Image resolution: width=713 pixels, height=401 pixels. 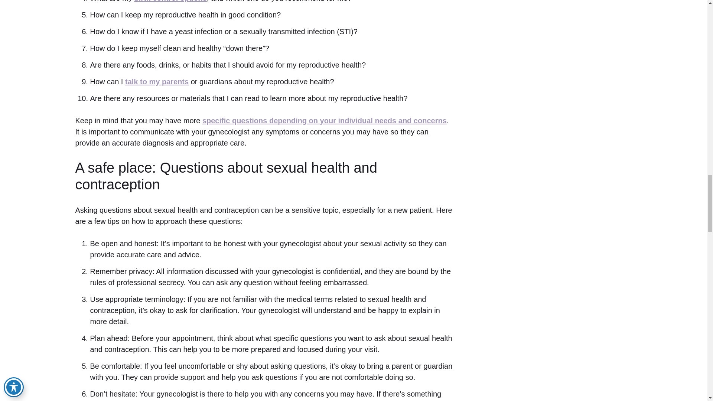 What do you see at coordinates (170, 1) in the screenshot?
I see `birth control options` at bounding box center [170, 1].